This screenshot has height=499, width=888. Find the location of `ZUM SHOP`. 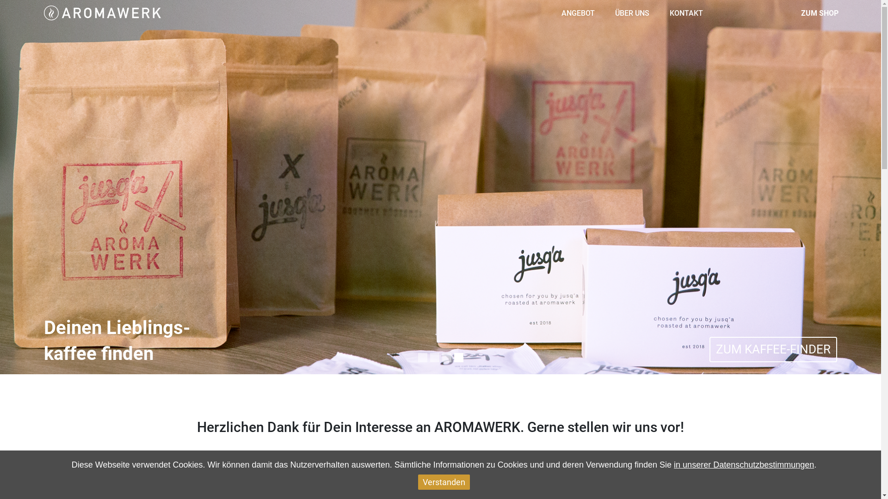

ZUM SHOP is located at coordinates (820, 13).